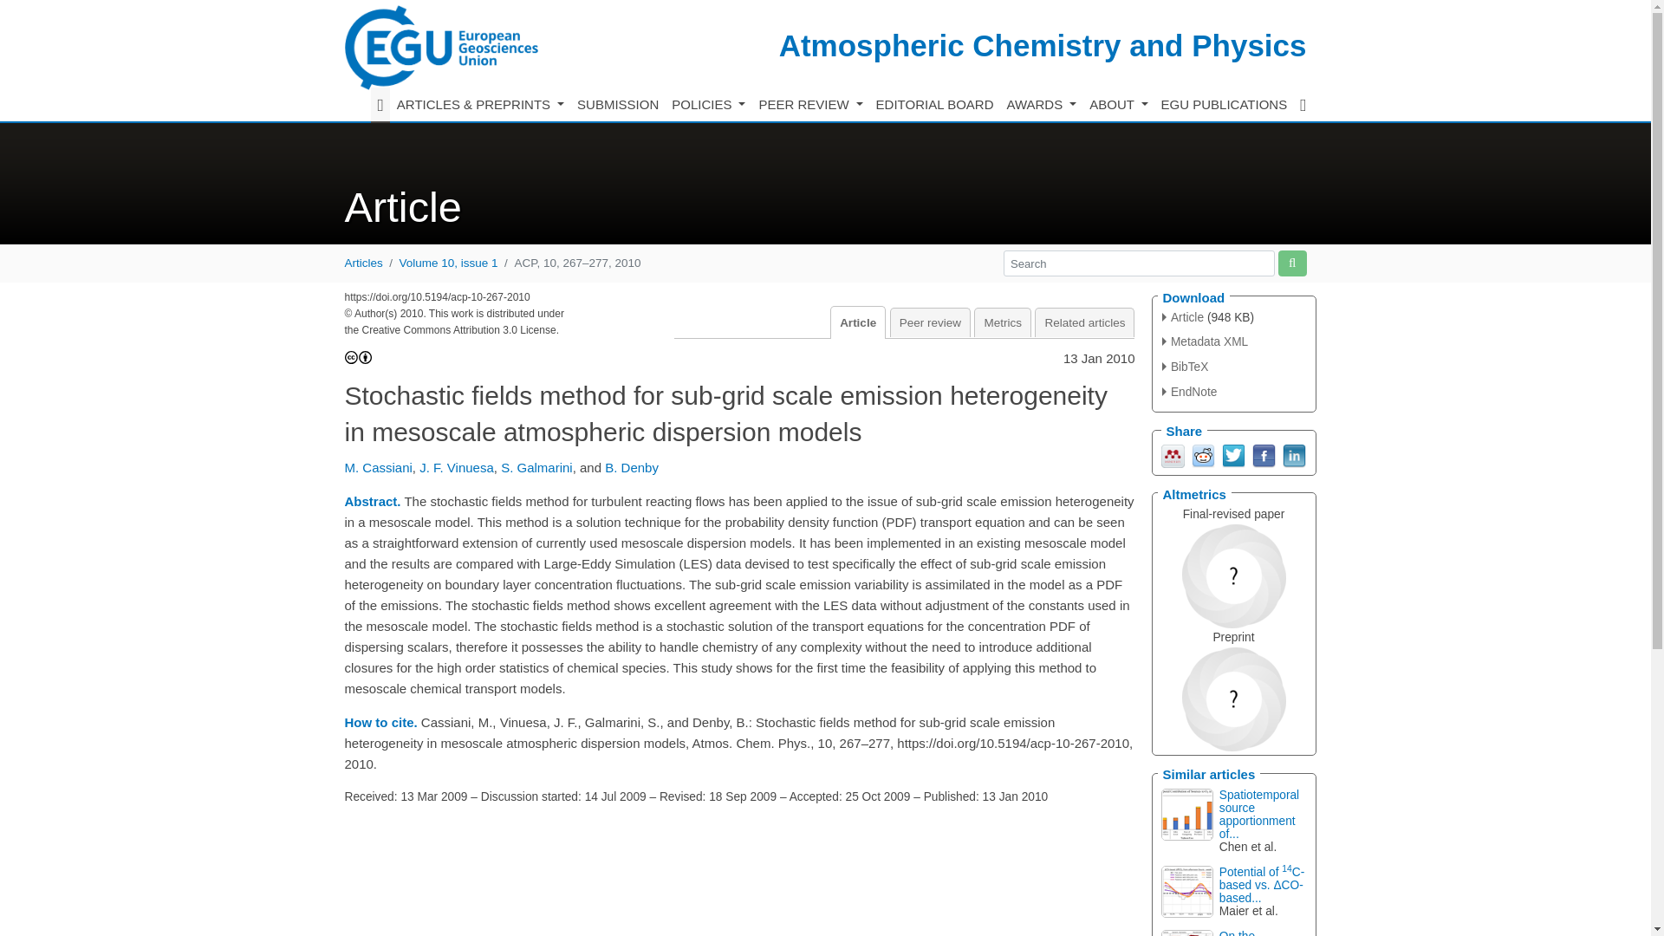 The image size is (1664, 936). I want to click on Start site search, so click(1291, 263).